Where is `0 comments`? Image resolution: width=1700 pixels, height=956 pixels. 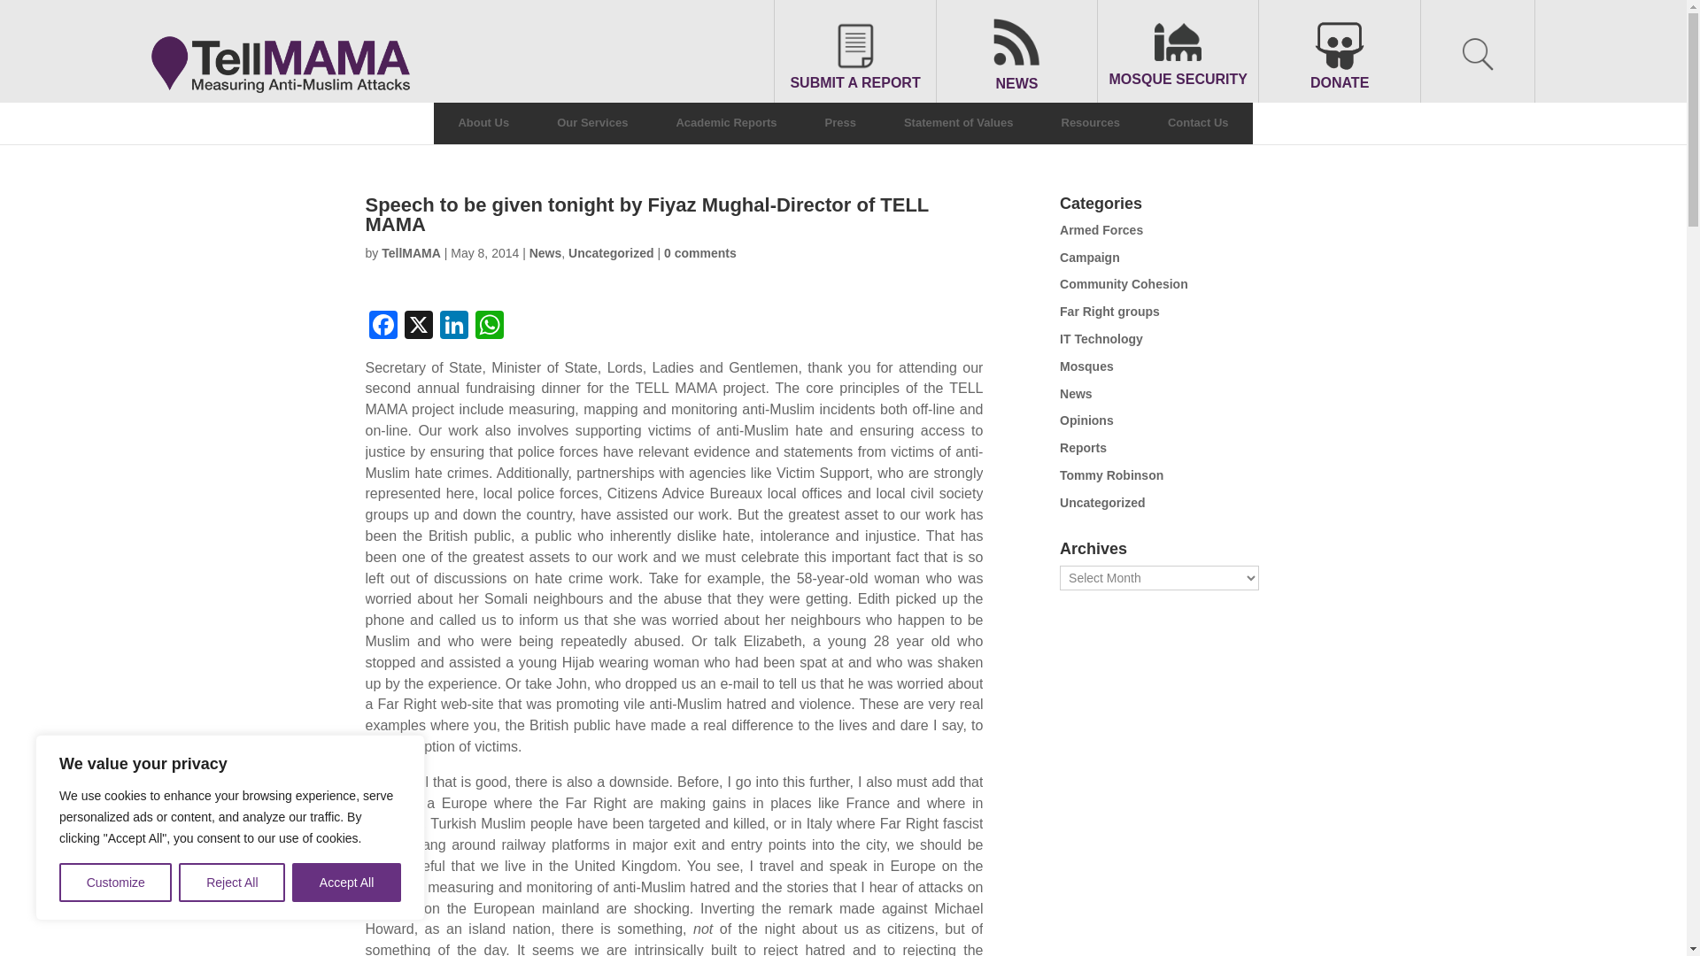
0 comments is located at coordinates (699, 252).